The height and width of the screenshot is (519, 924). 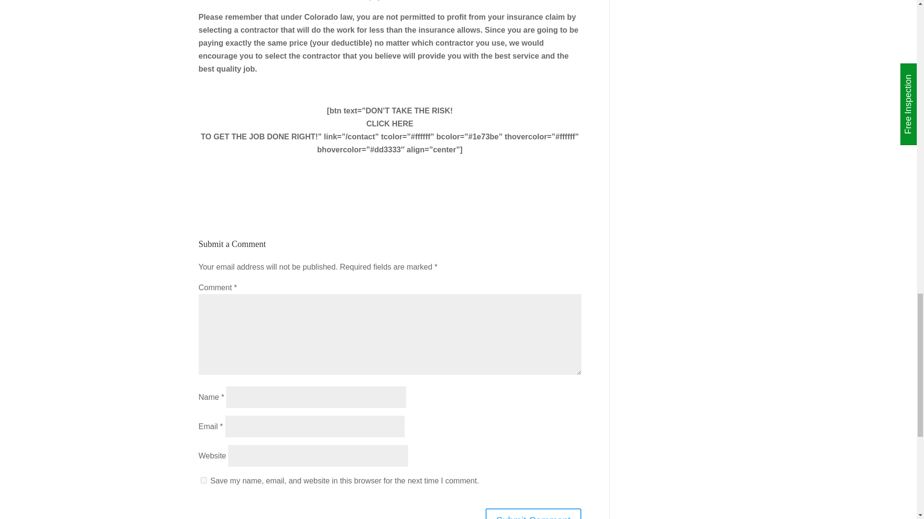 I want to click on Submit Comment, so click(x=533, y=514).